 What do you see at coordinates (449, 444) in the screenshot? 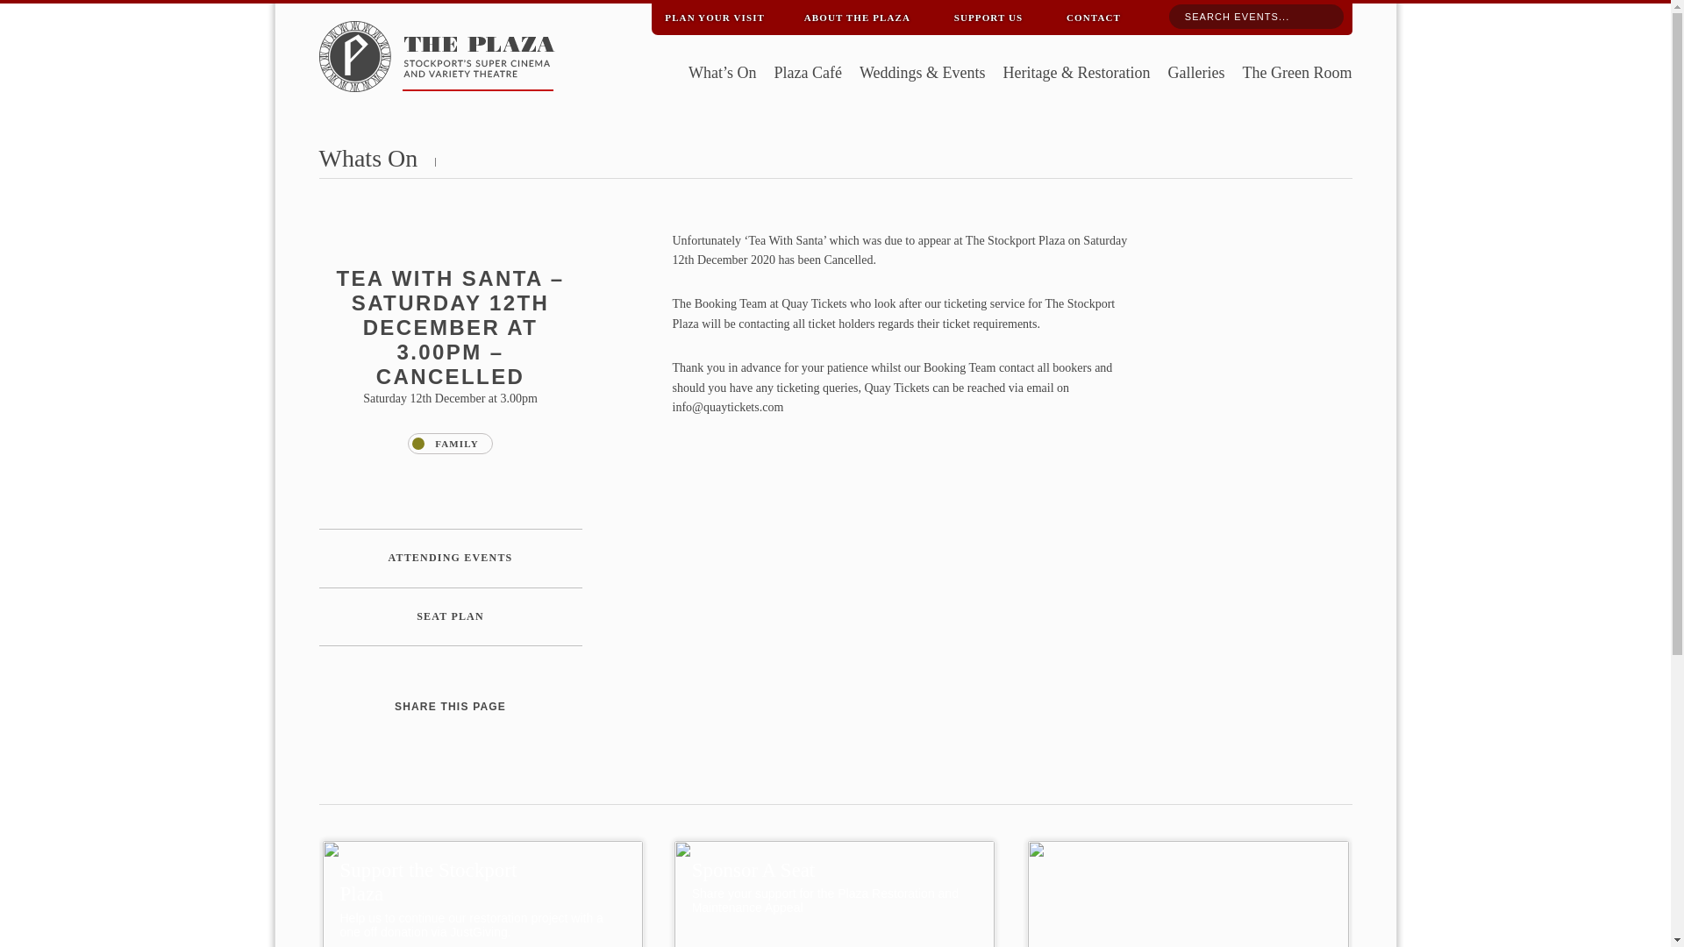
I see `FAMILY` at bounding box center [449, 444].